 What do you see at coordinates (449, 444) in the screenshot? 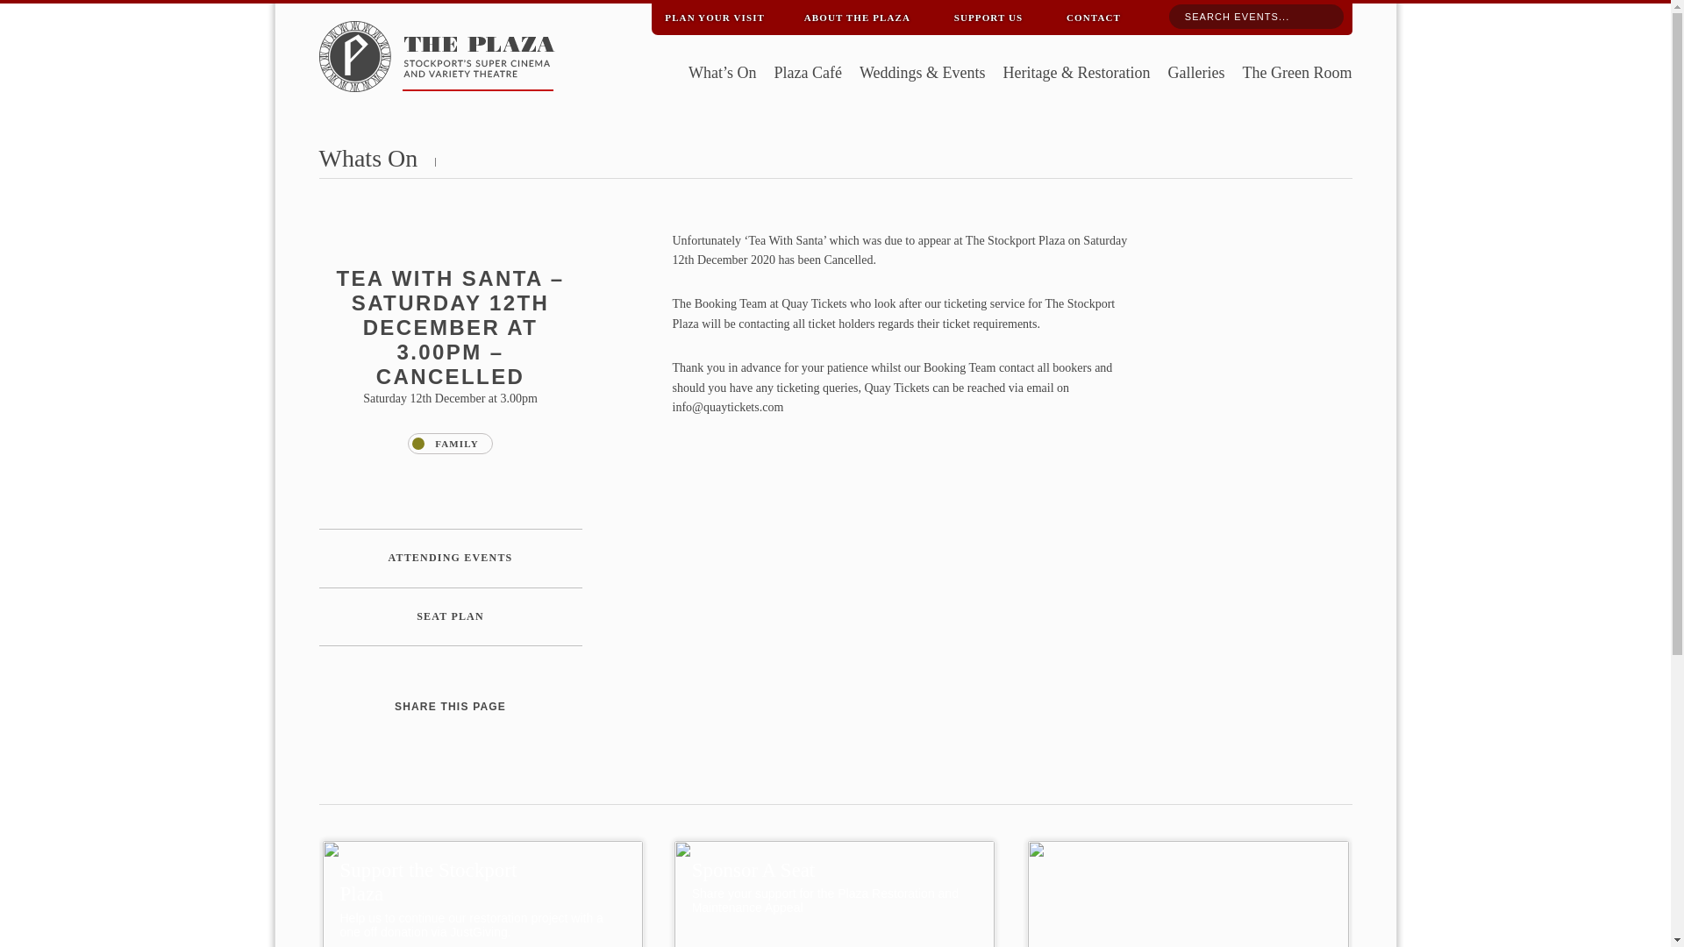
I see `FAMILY` at bounding box center [449, 444].